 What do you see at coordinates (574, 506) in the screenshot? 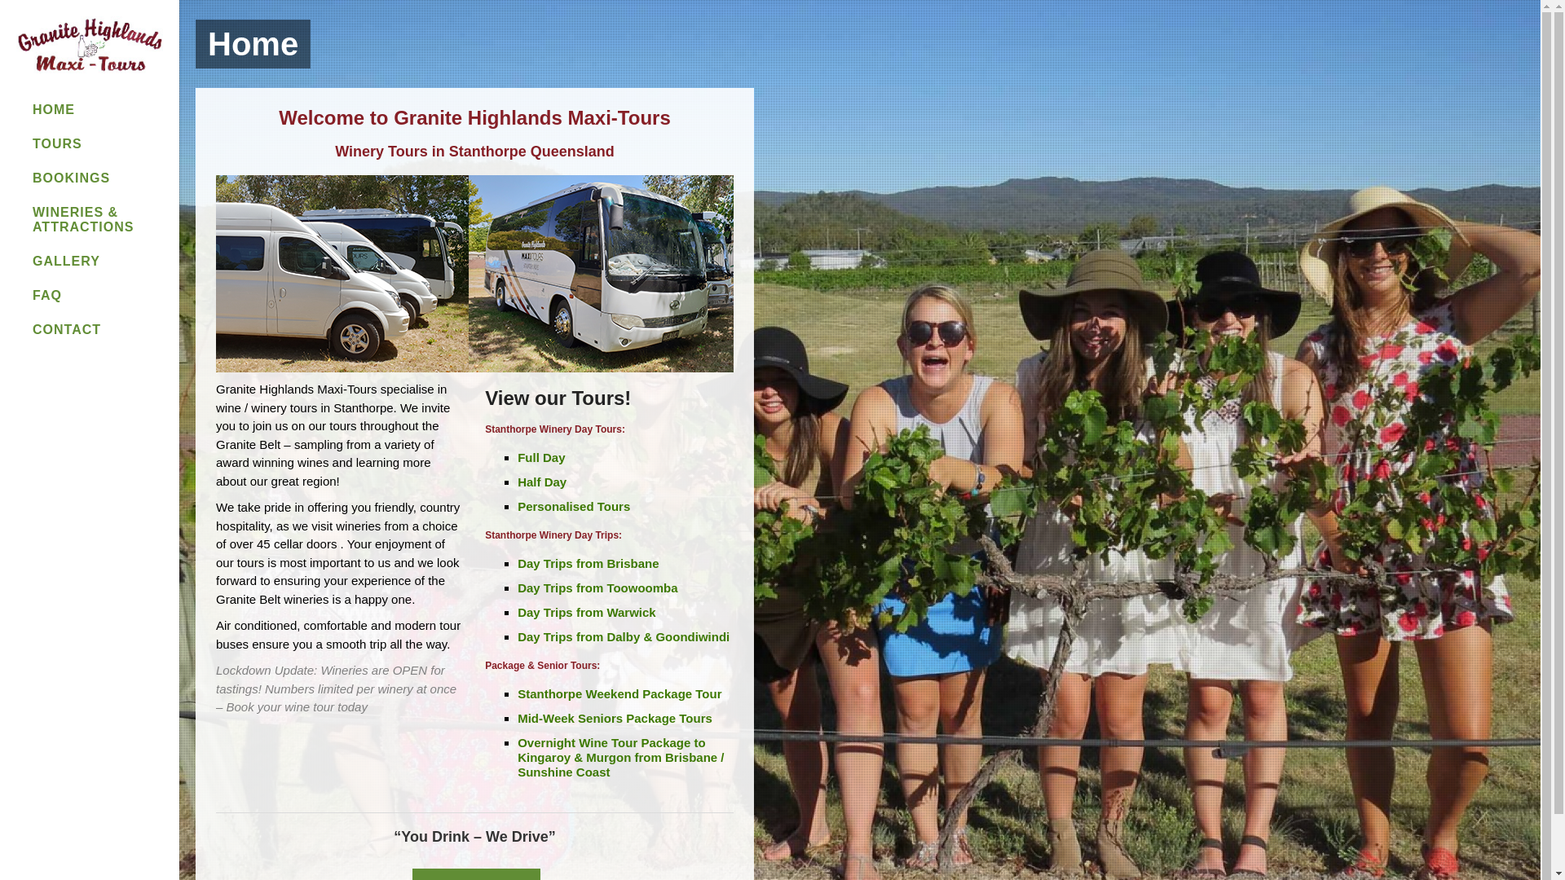
I see `Personalised Tours` at bounding box center [574, 506].